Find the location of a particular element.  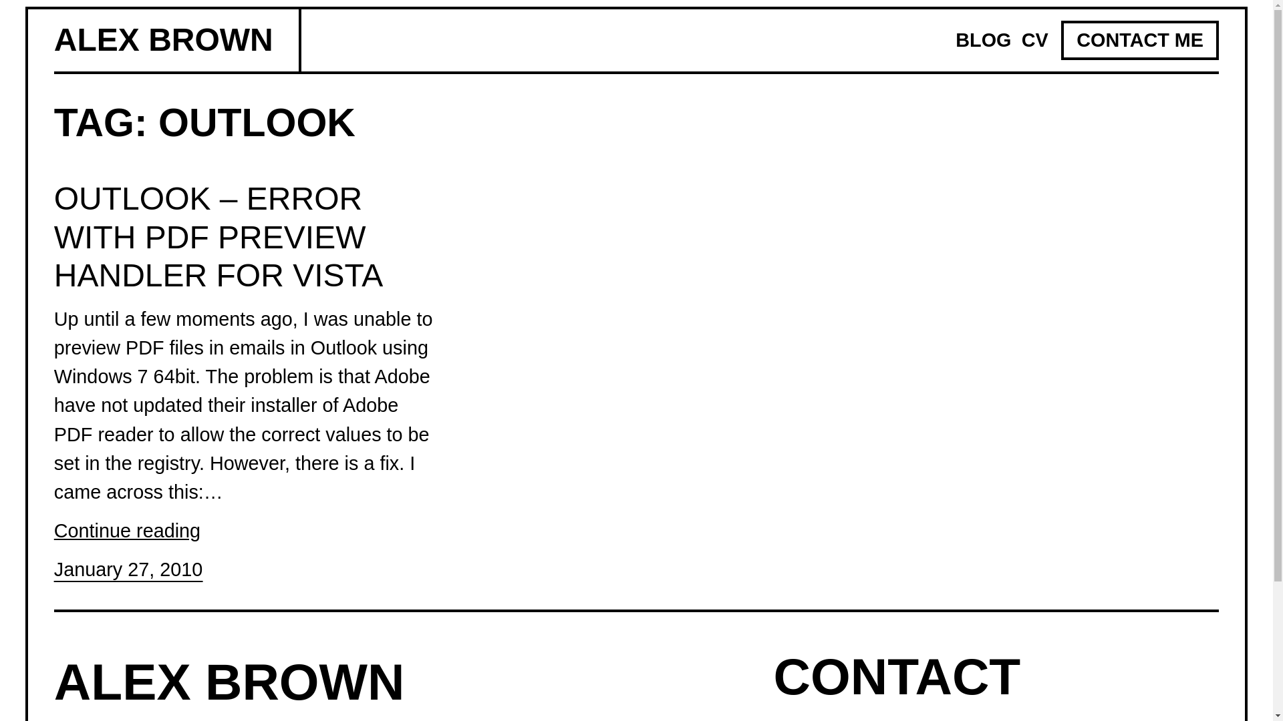

Continue reading is located at coordinates (127, 531).